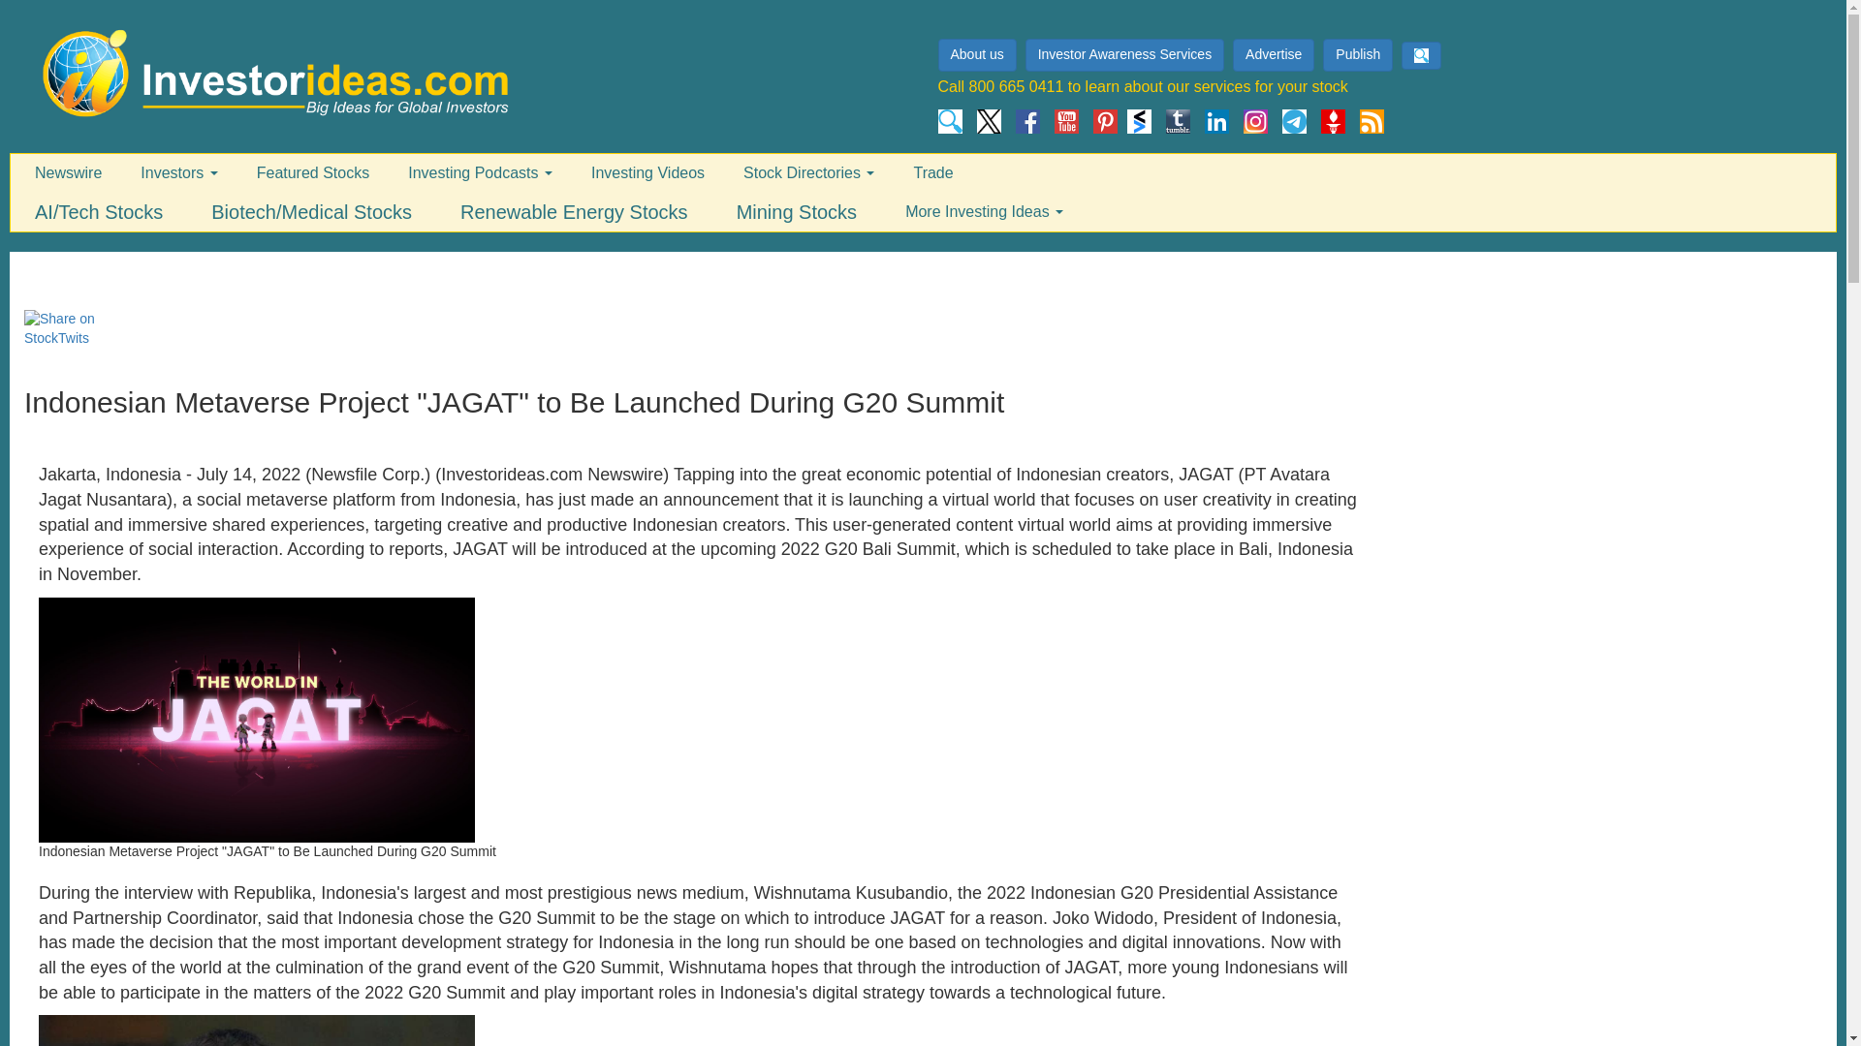 This screenshot has height=1046, width=1861. I want to click on Investing Podcasts, so click(480, 173).